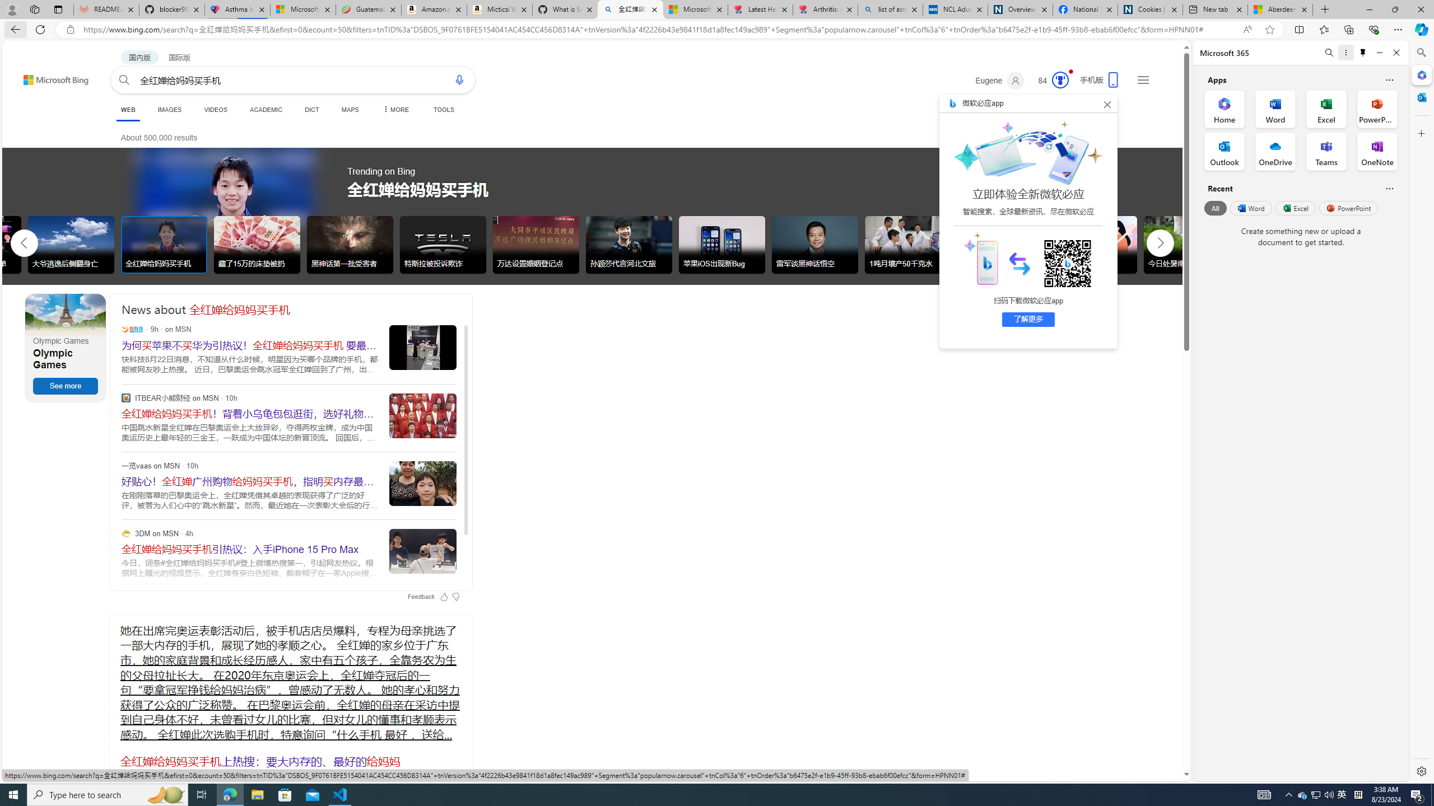 This screenshot has height=806, width=1434. Describe the element at coordinates (128, 110) in the screenshot. I see `WEB` at that location.